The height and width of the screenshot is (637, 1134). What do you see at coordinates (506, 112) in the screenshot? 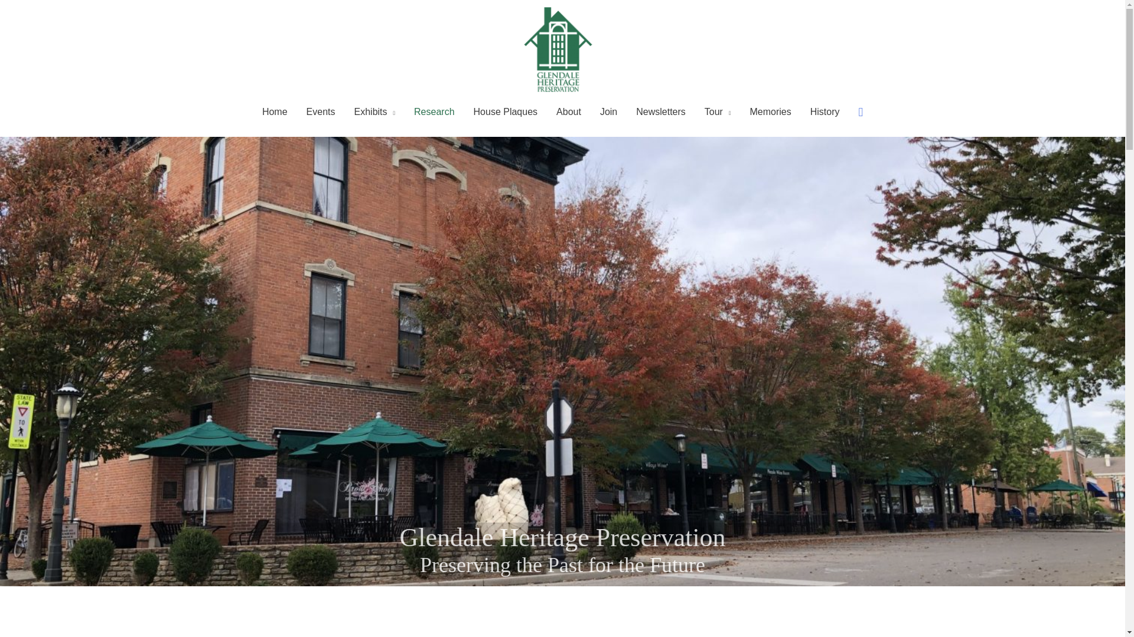
I see `House Plaques` at bounding box center [506, 112].